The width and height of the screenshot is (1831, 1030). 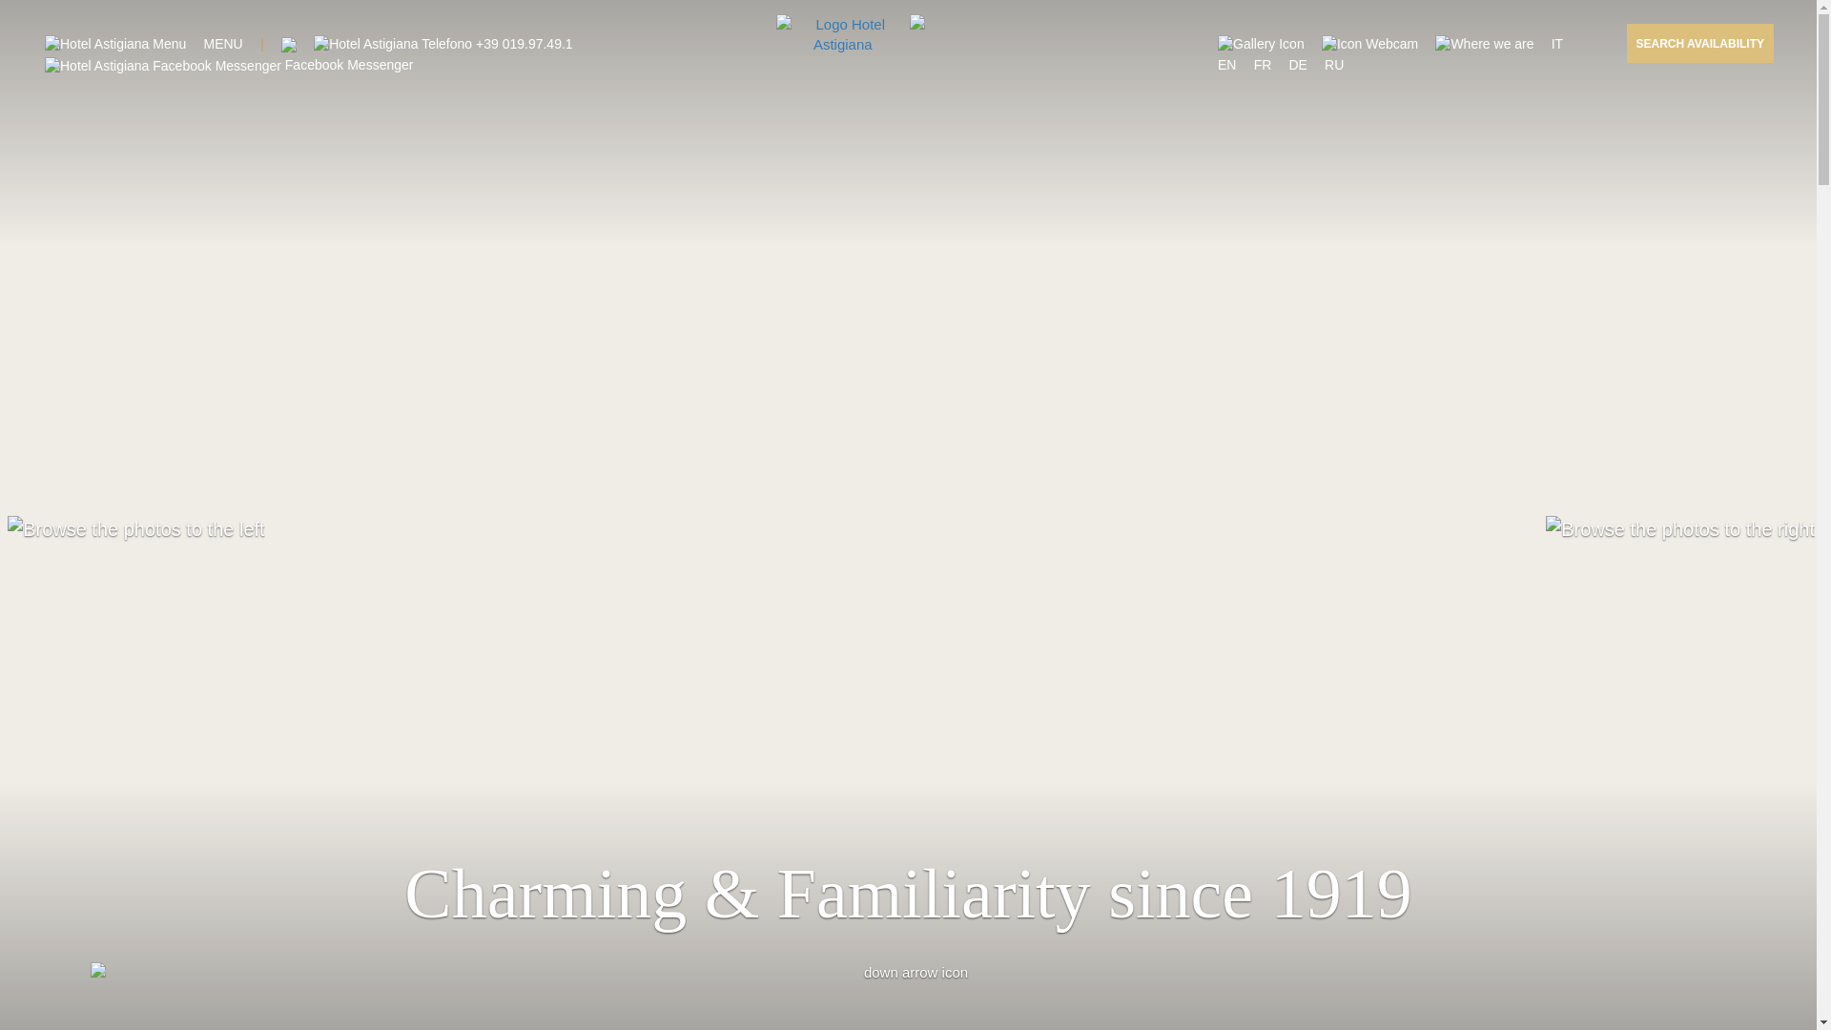 What do you see at coordinates (442, 44) in the screenshot?
I see `Contattaci via telefono` at bounding box center [442, 44].